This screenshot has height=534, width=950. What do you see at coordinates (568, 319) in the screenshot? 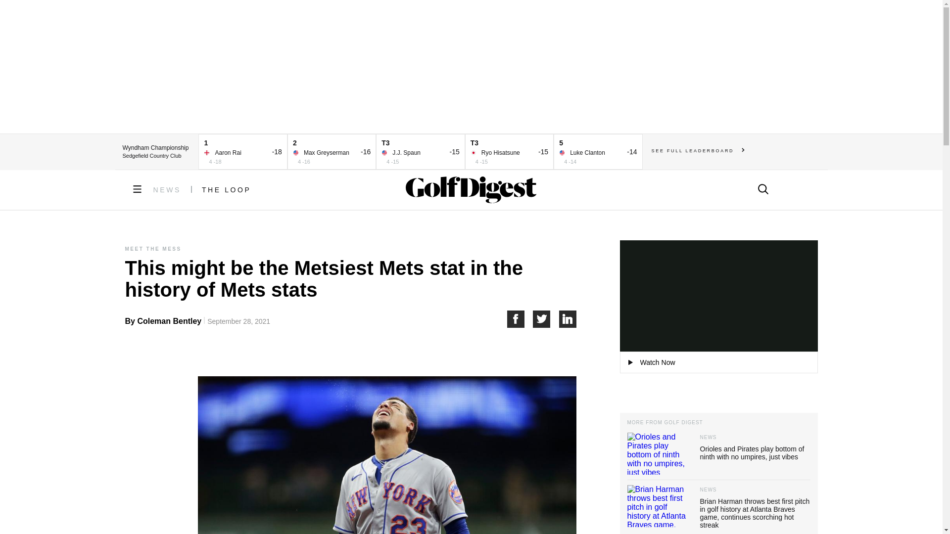
I see `Share on LinkedIn` at bounding box center [568, 319].